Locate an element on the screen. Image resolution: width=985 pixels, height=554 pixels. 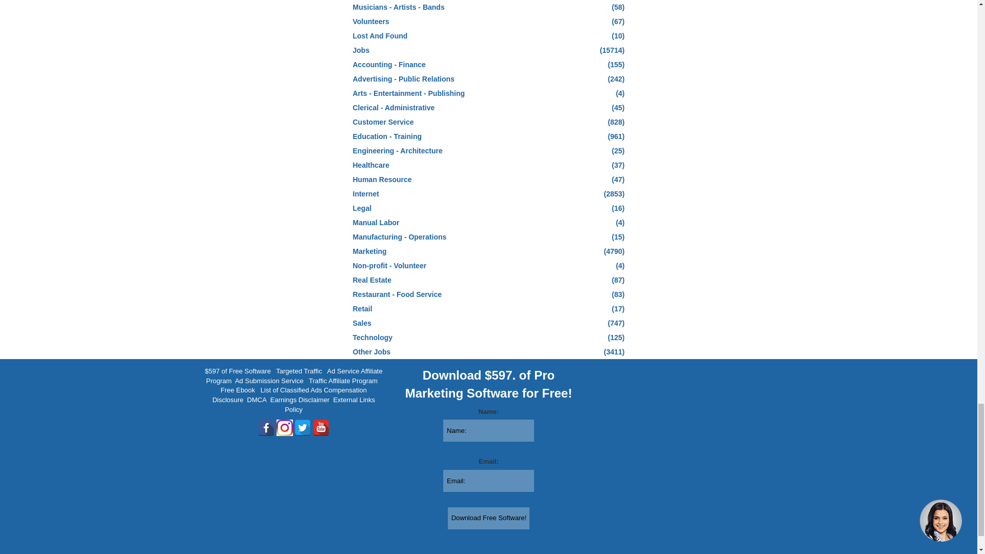
Download Free Software! is located at coordinates (488, 518).